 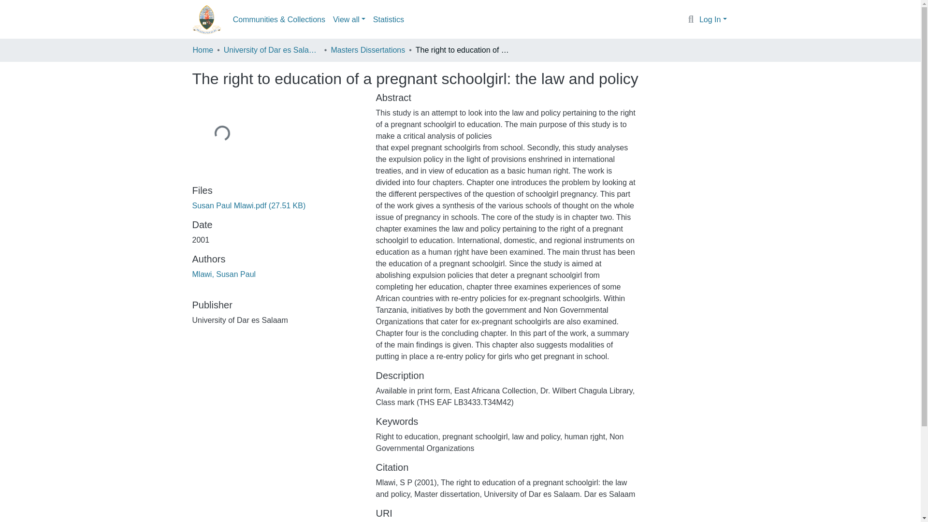 I want to click on Search, so click(x=691, y=20).